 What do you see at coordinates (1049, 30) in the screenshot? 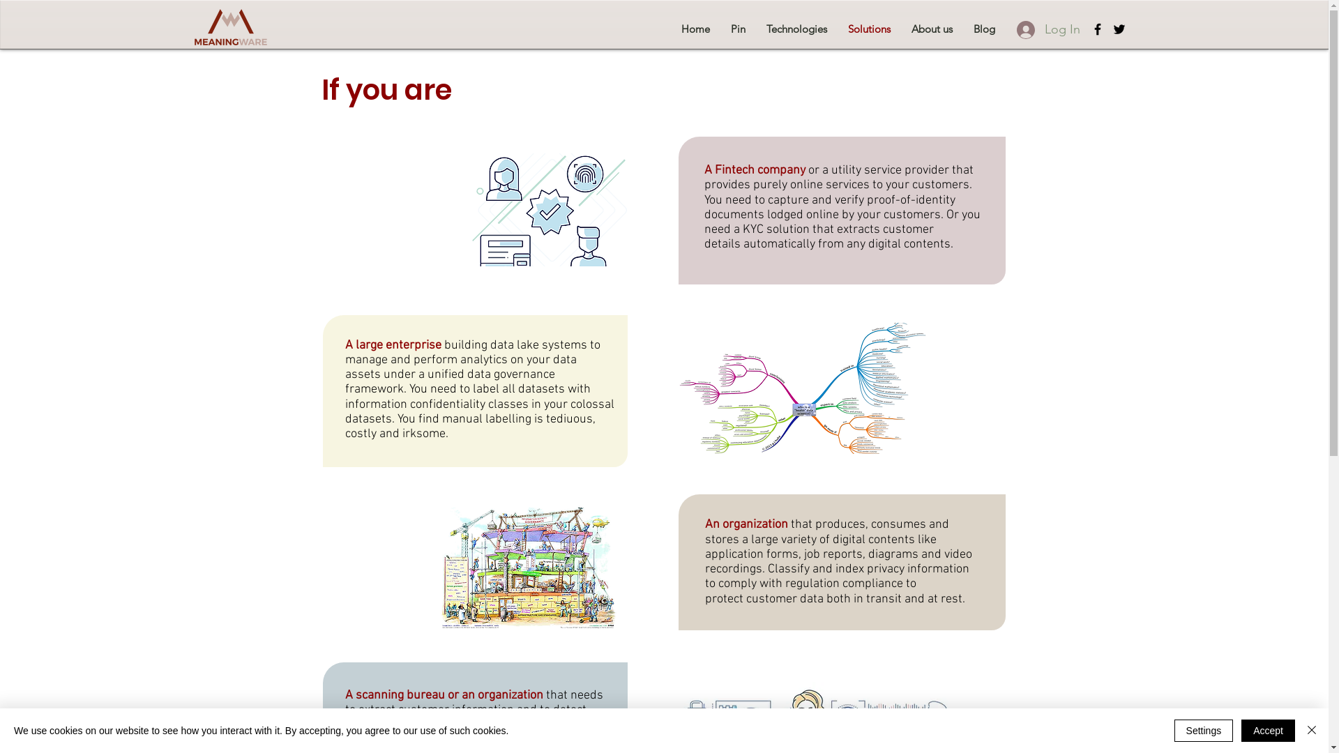
I see `Log In` at bounding box center [1049, 30].